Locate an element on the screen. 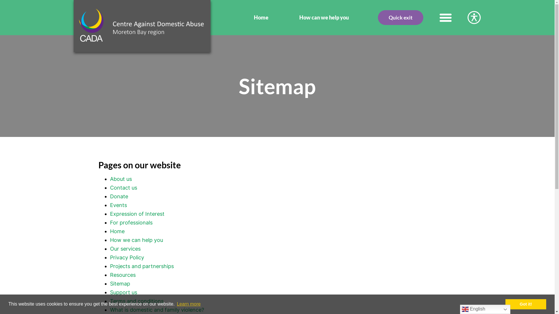  Resources is located at coordinates (123, 275).